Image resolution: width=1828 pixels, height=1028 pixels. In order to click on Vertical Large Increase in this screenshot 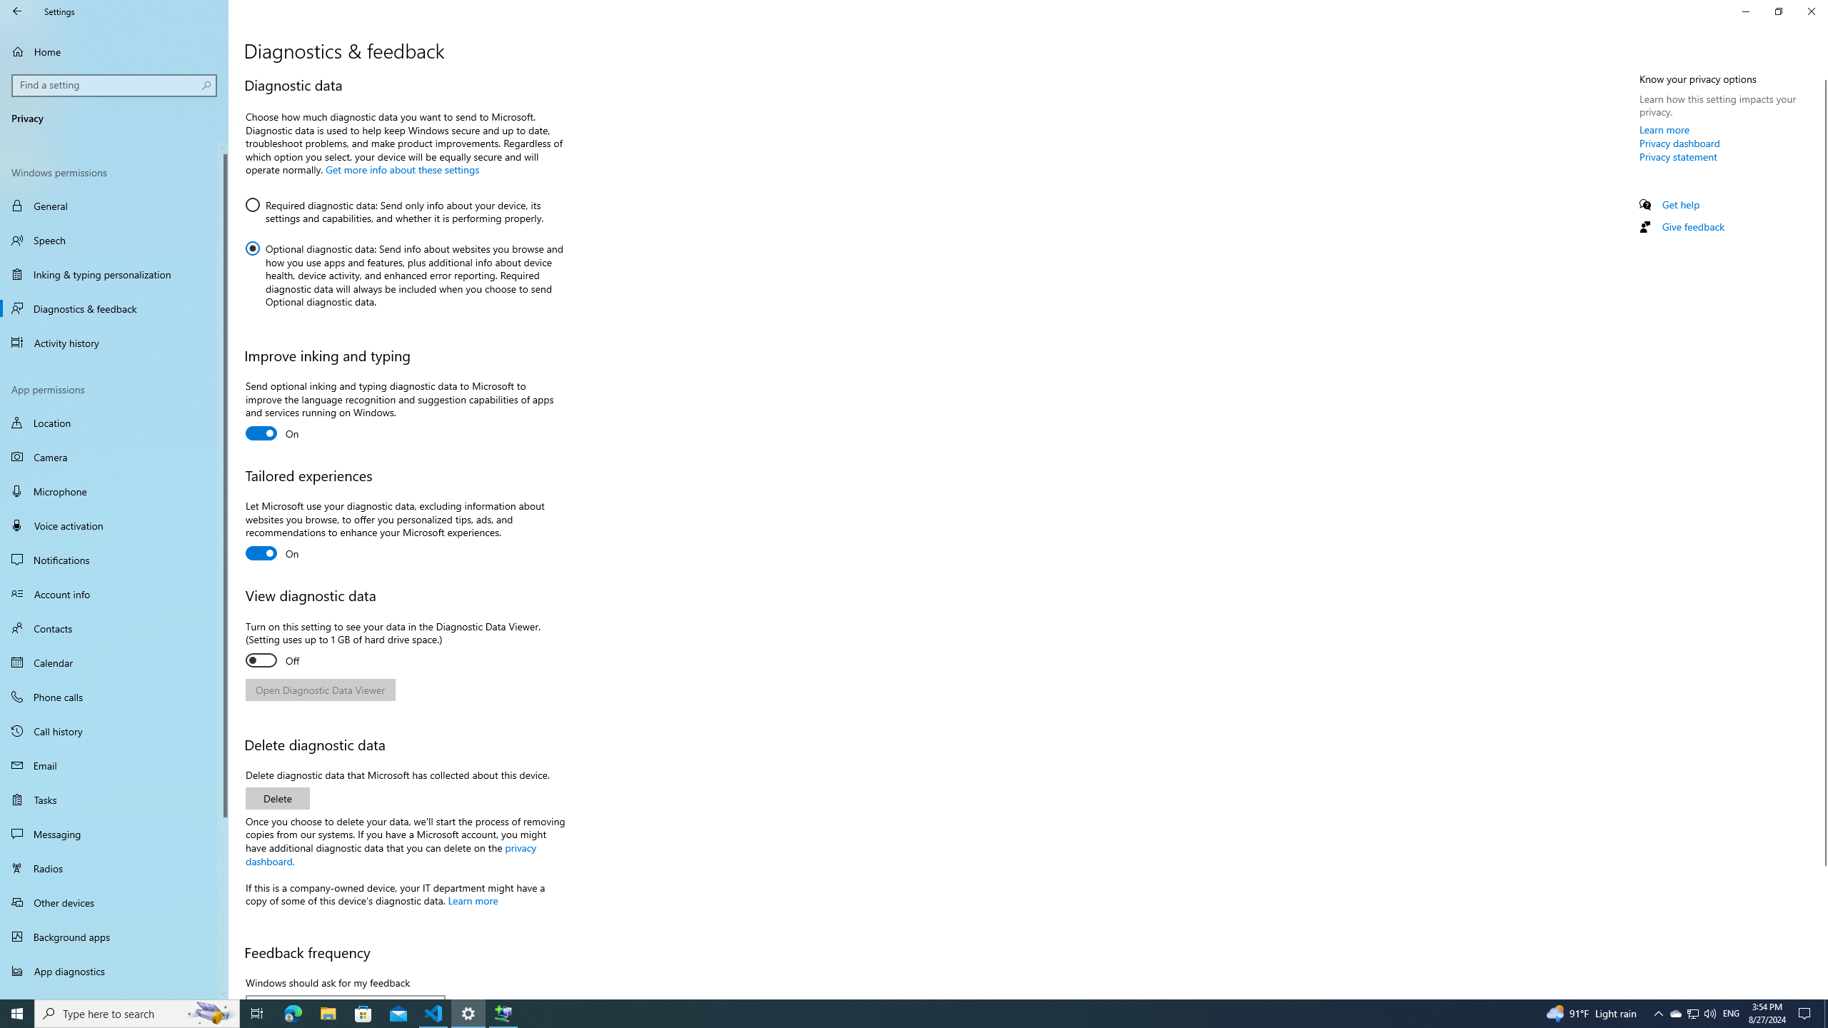, I will do `click(1822, 927)`.